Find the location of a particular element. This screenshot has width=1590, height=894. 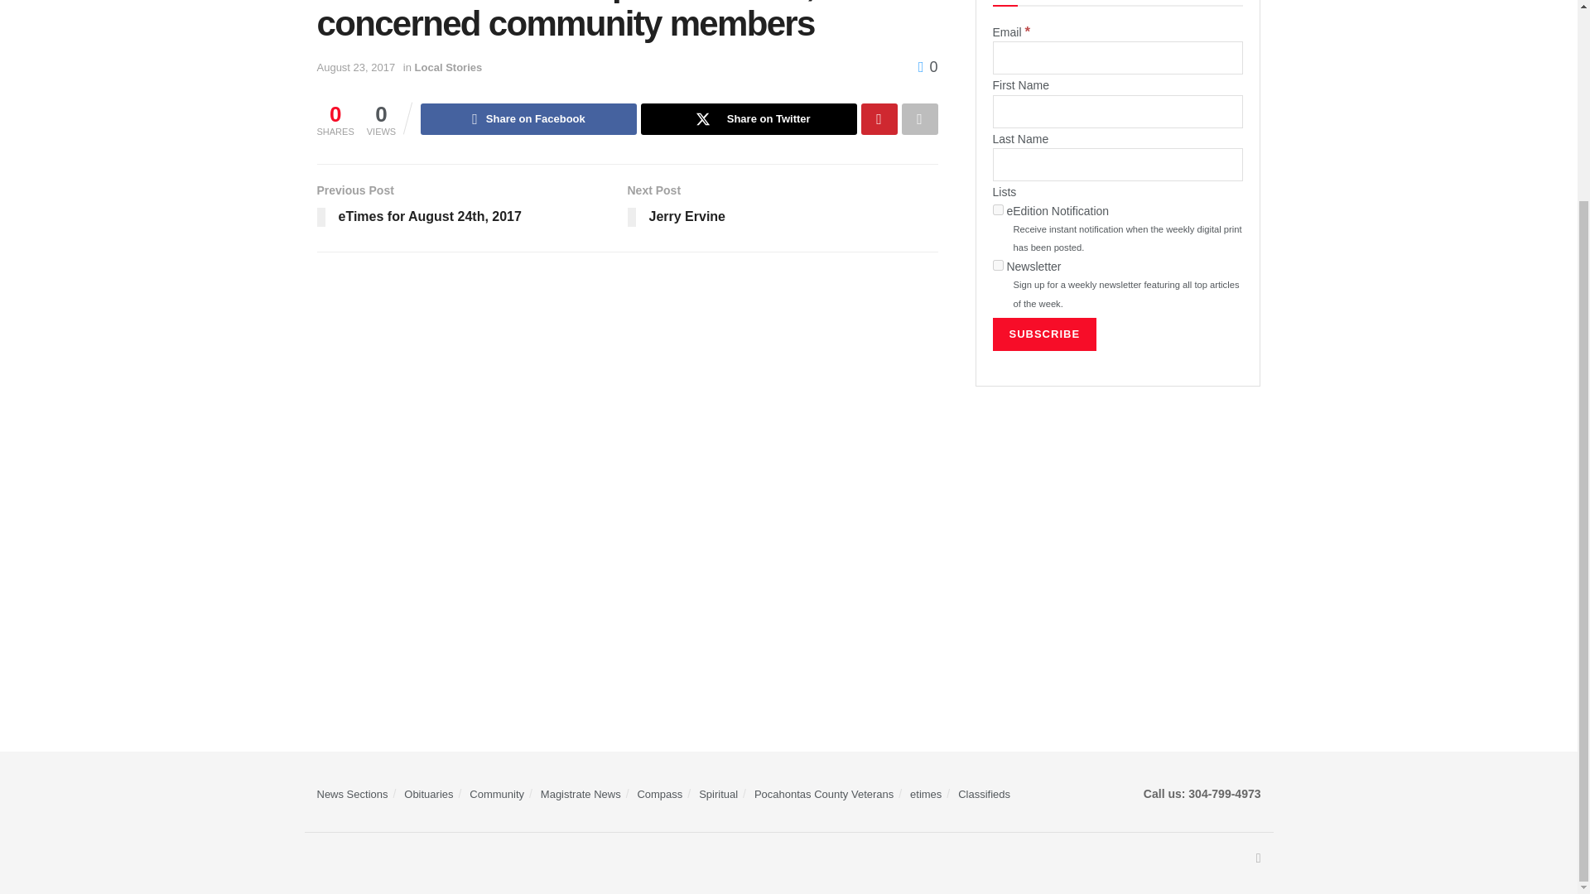

Local Stories is located at coordinates (449, 67).